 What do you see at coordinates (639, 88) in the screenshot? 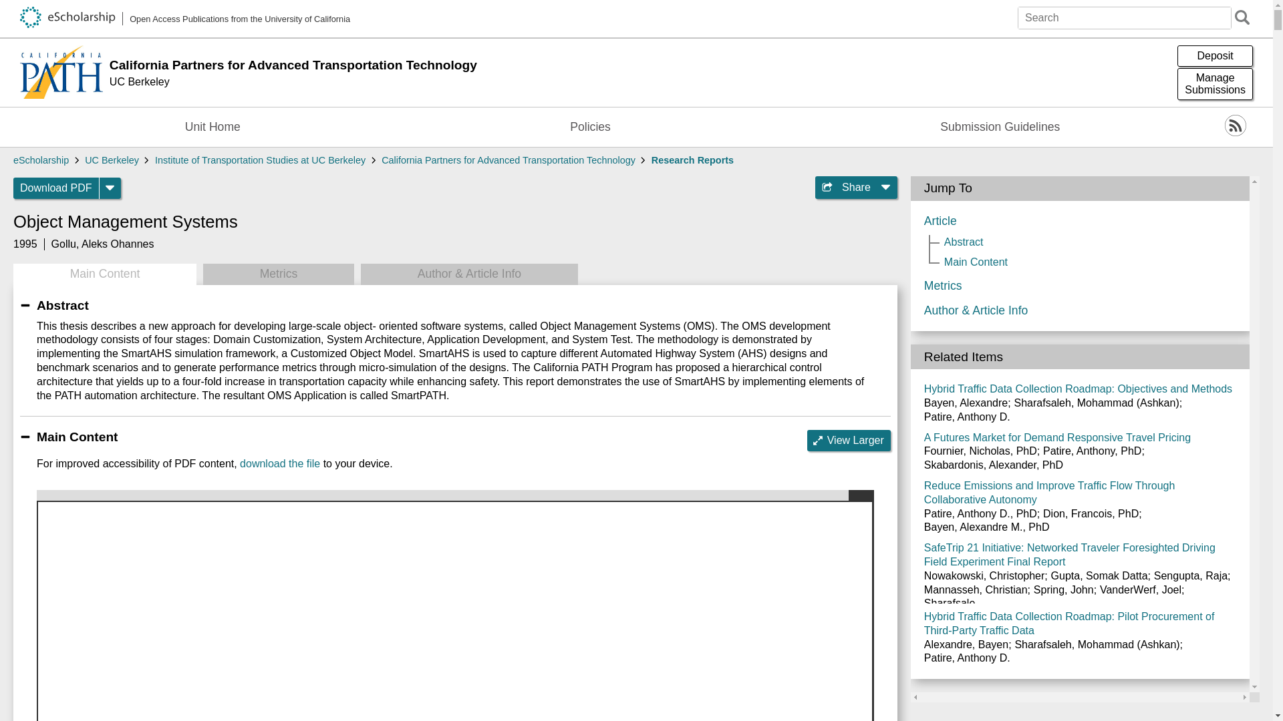
I see `eScholarship` at bounding box center [639, 88].